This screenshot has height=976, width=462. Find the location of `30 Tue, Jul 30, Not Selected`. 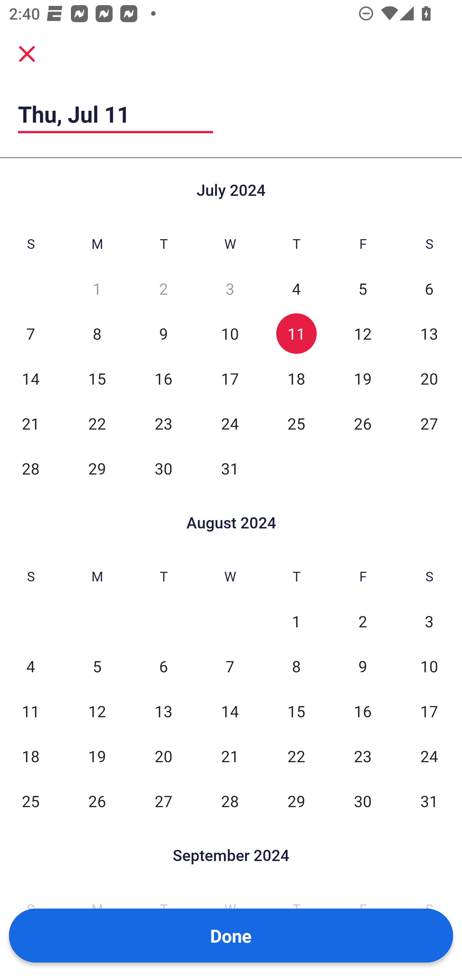

30 Tue, Jul 30, Not Selected is located at coordinates (164, 468).